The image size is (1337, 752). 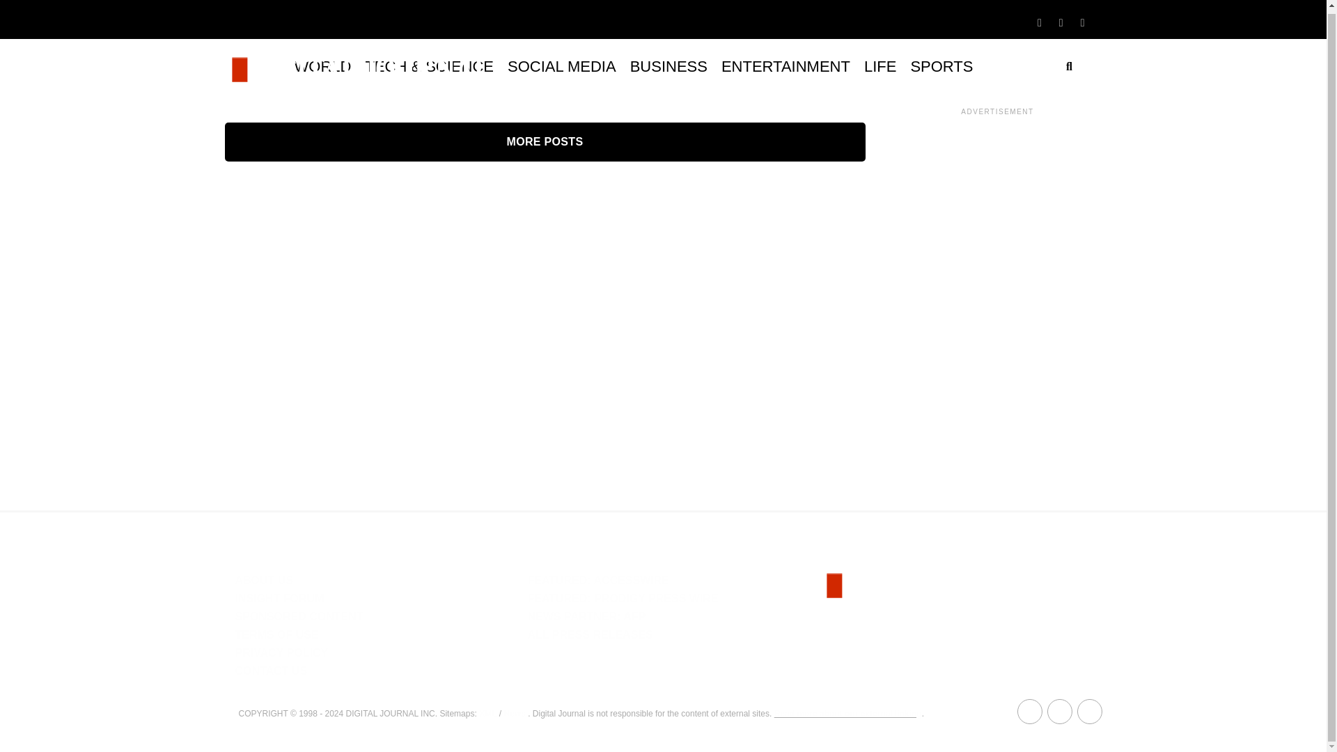 I want to click on FEATURED: PRODIGY PRESS WIRE, so click(x=623, y=599).